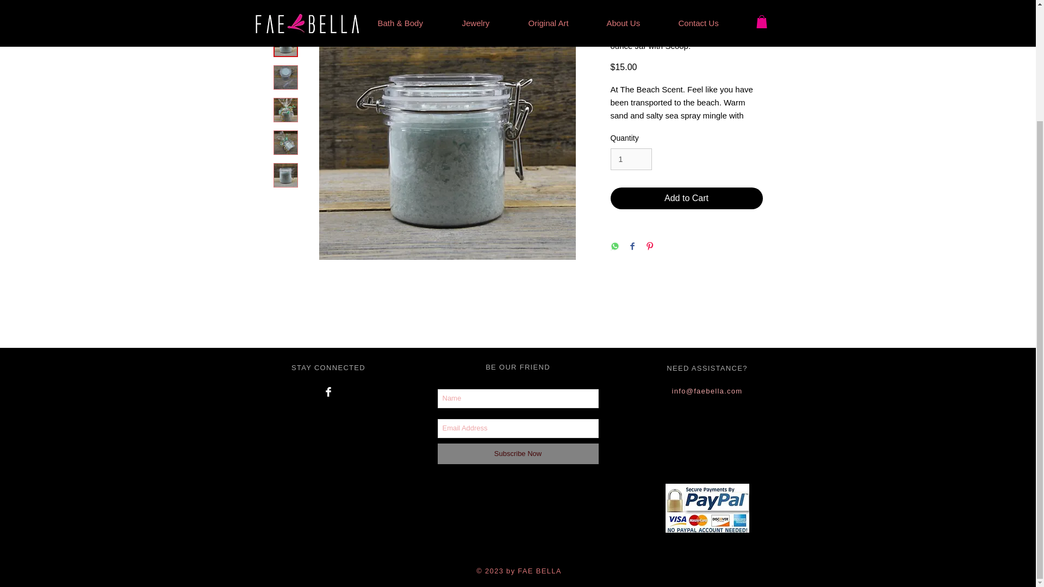 This screenshot has width=1044, height=587. Describe the element at coordinates (686, 198) in the screenshot. I see `Add to Cart` at that location.